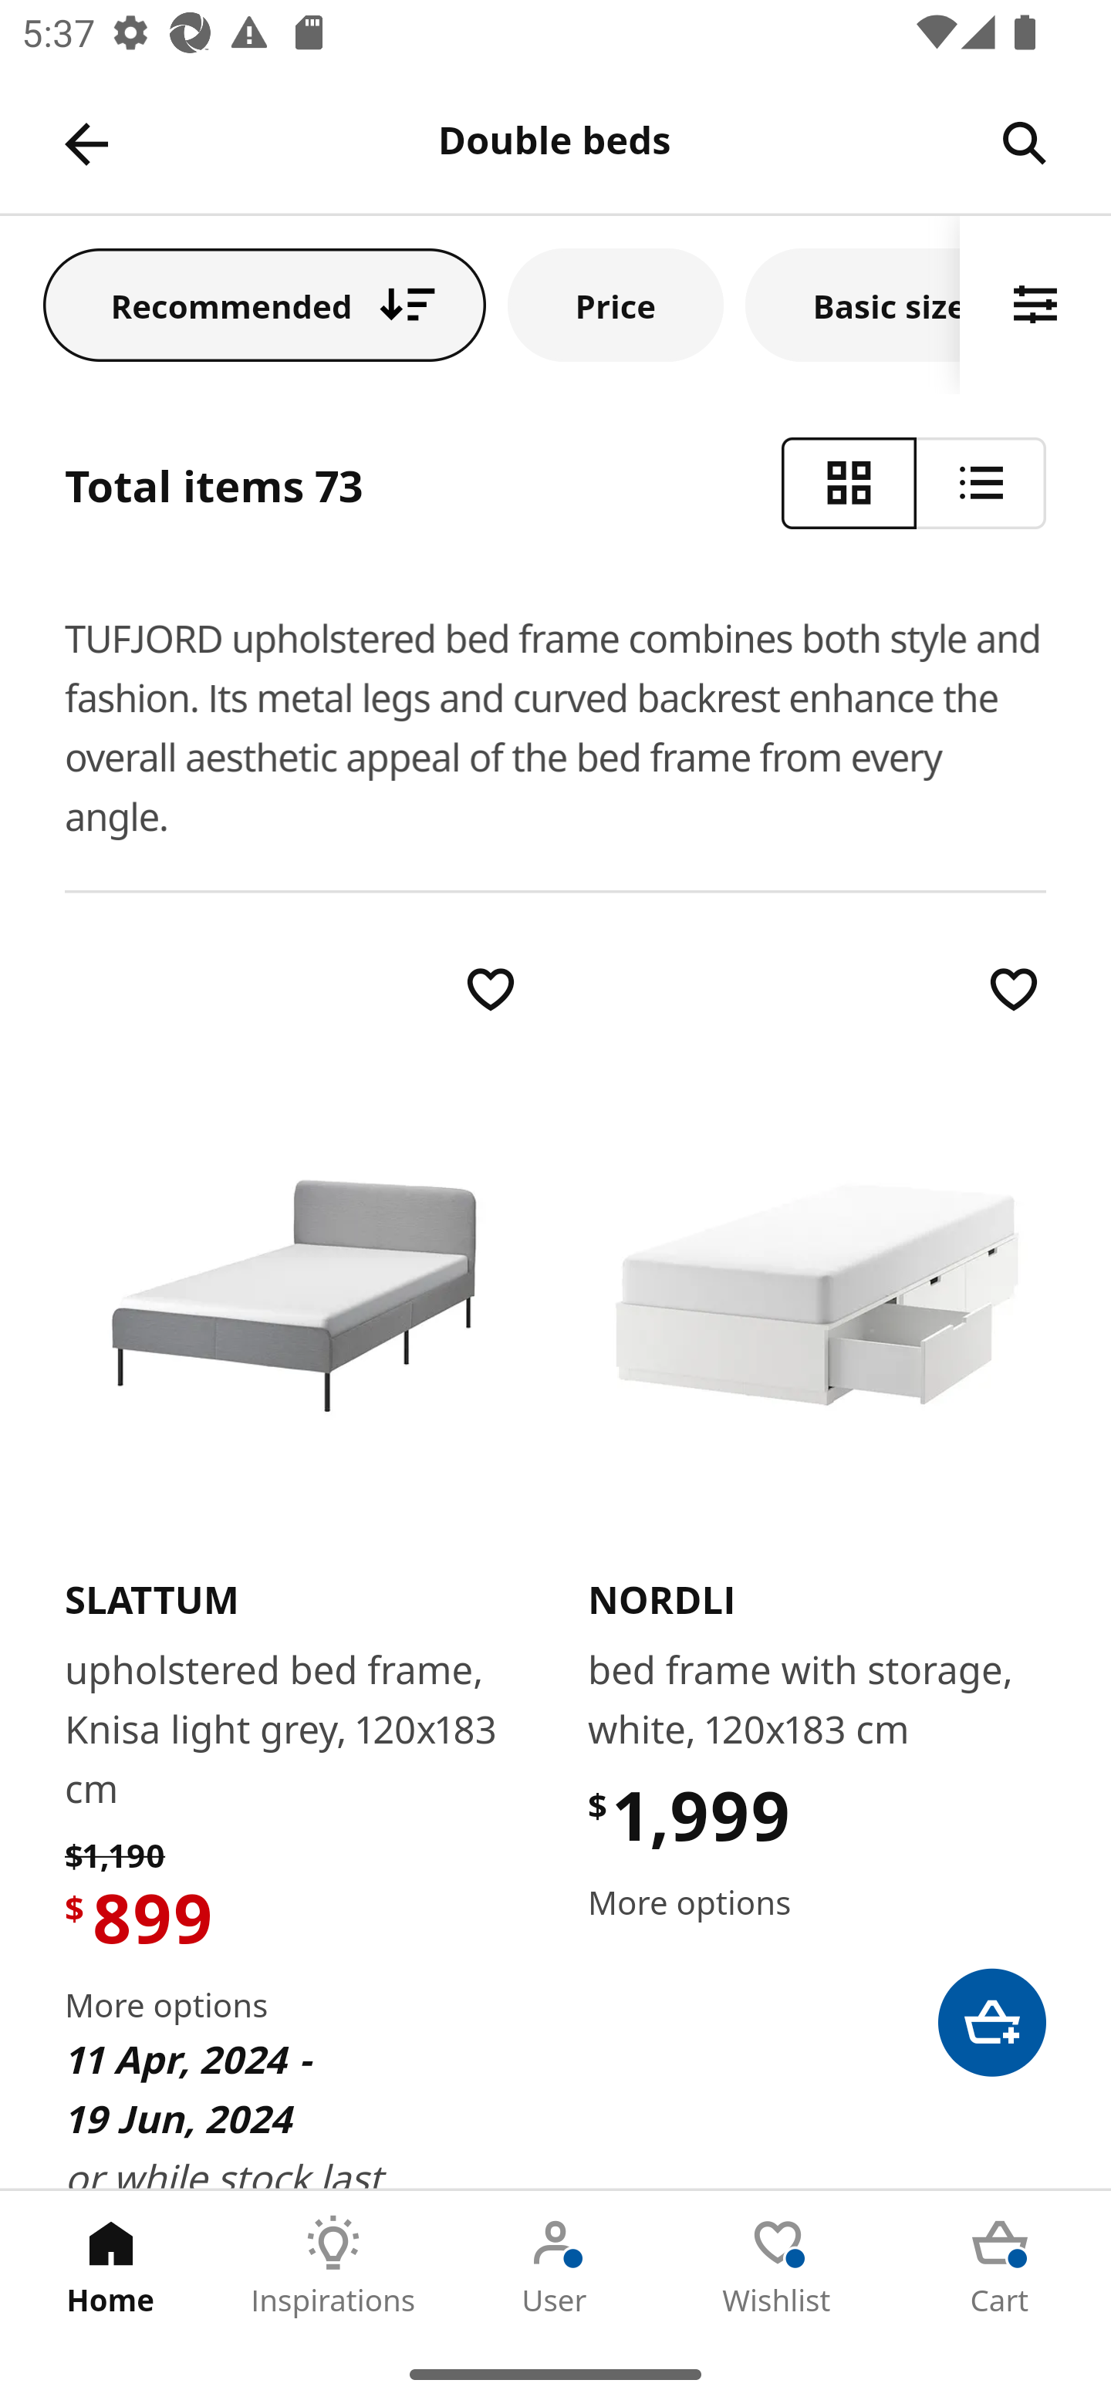  I want to click on Recommended, so click(265, 304).